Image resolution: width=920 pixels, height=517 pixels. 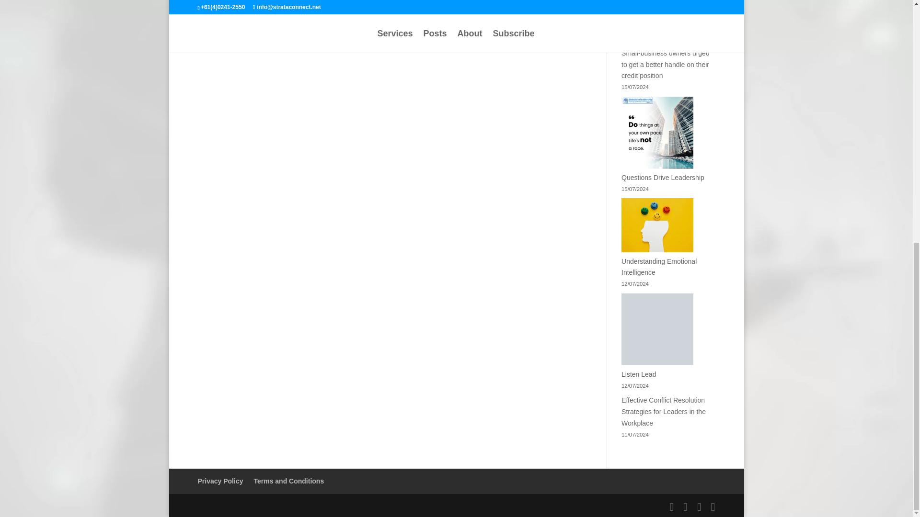 What do you see at coordinates (288, 481) in the screenshot?
I see `Terms and Conditions` at bounding box center [288, 481].